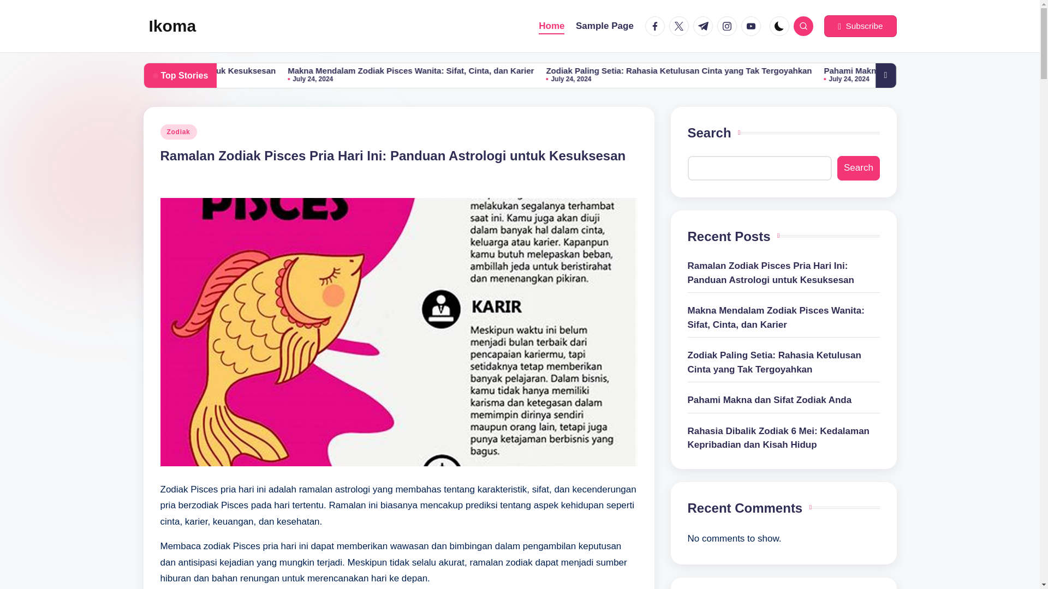 The height and width of the screenshot is (589, 1048). Describe the element at coordinates (705, 26) in the screenshot. I see `t.me` at that location.